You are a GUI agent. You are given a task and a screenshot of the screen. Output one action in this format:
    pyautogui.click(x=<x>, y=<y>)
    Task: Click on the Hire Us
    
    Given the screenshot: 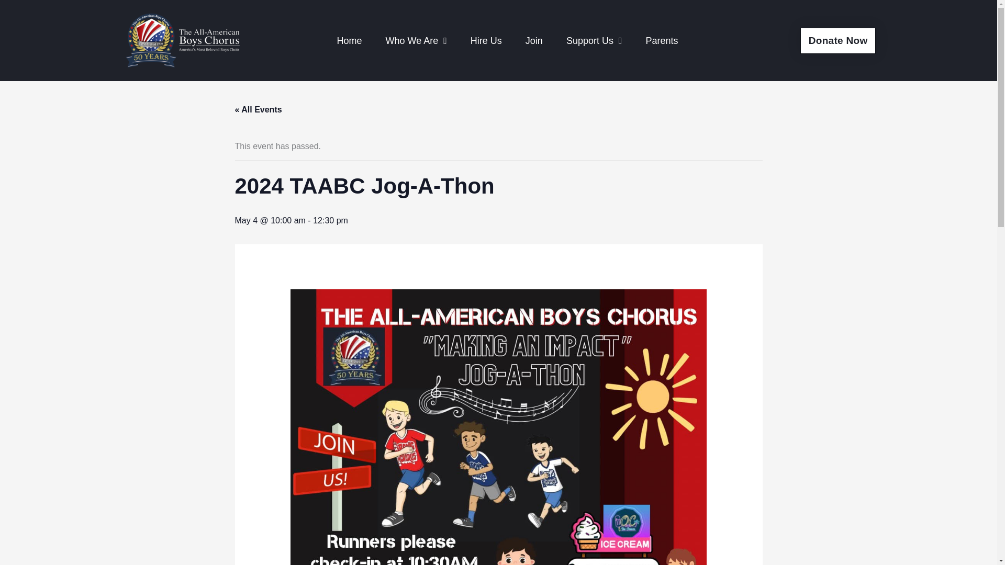 What is the action you would take?
    pyautogui.click(x=486, y=41)
    